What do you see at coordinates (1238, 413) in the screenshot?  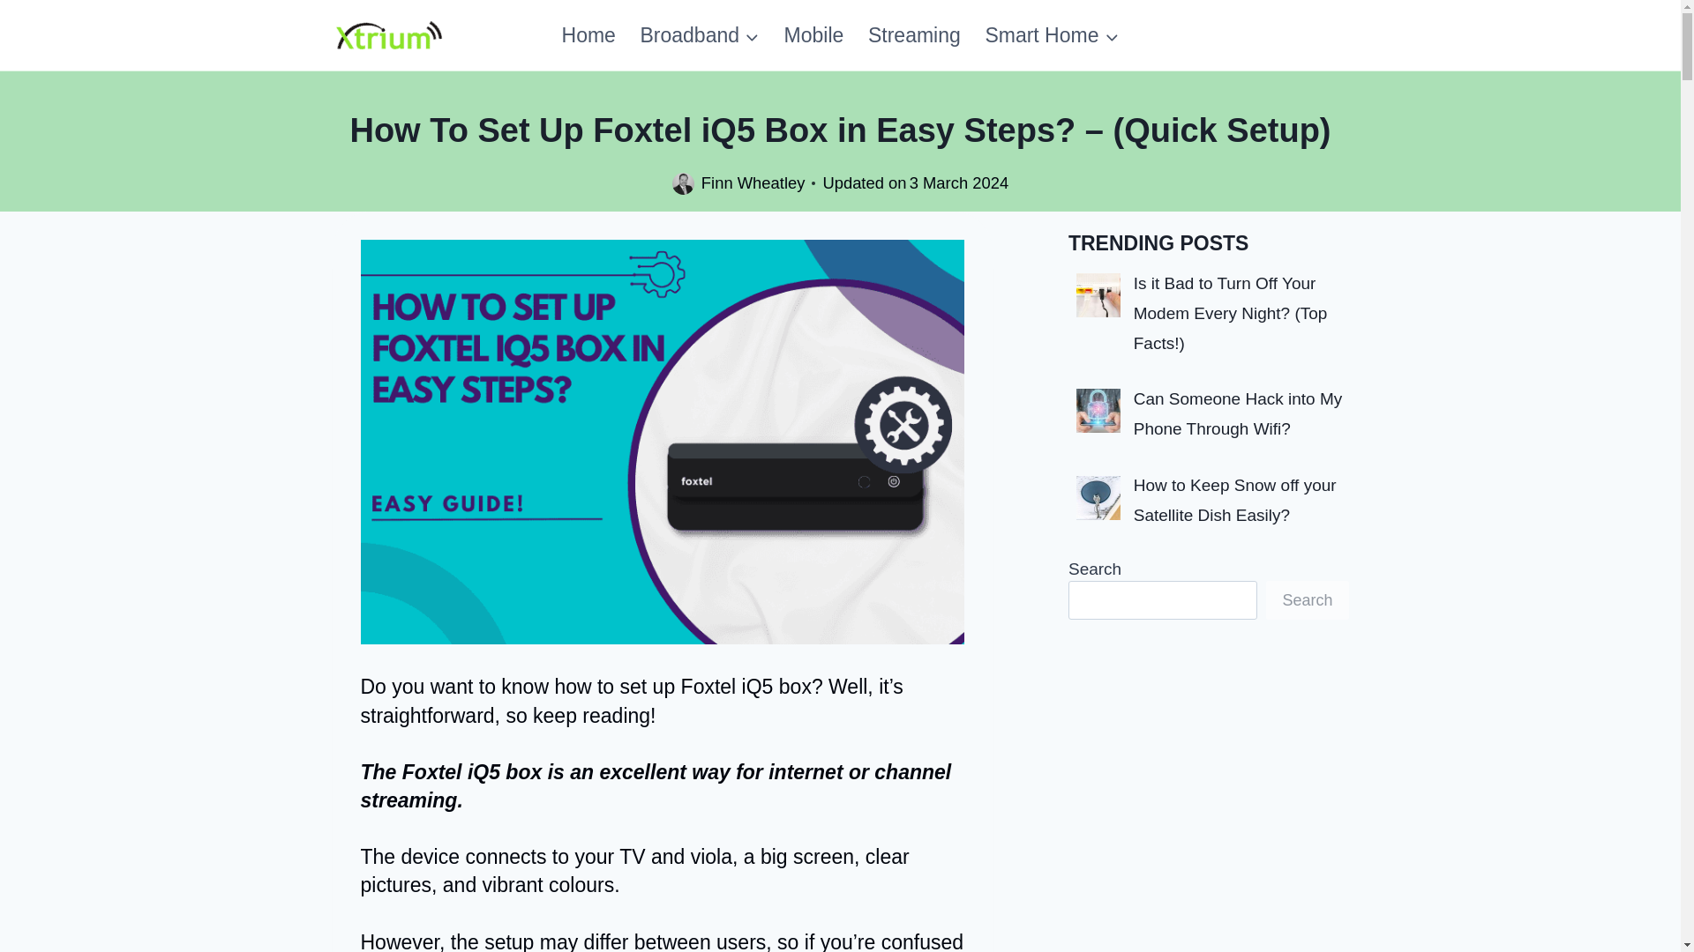 I see `Can Someone Hack into My Phone Through Wifi?` at bounding box center [1238, 413].